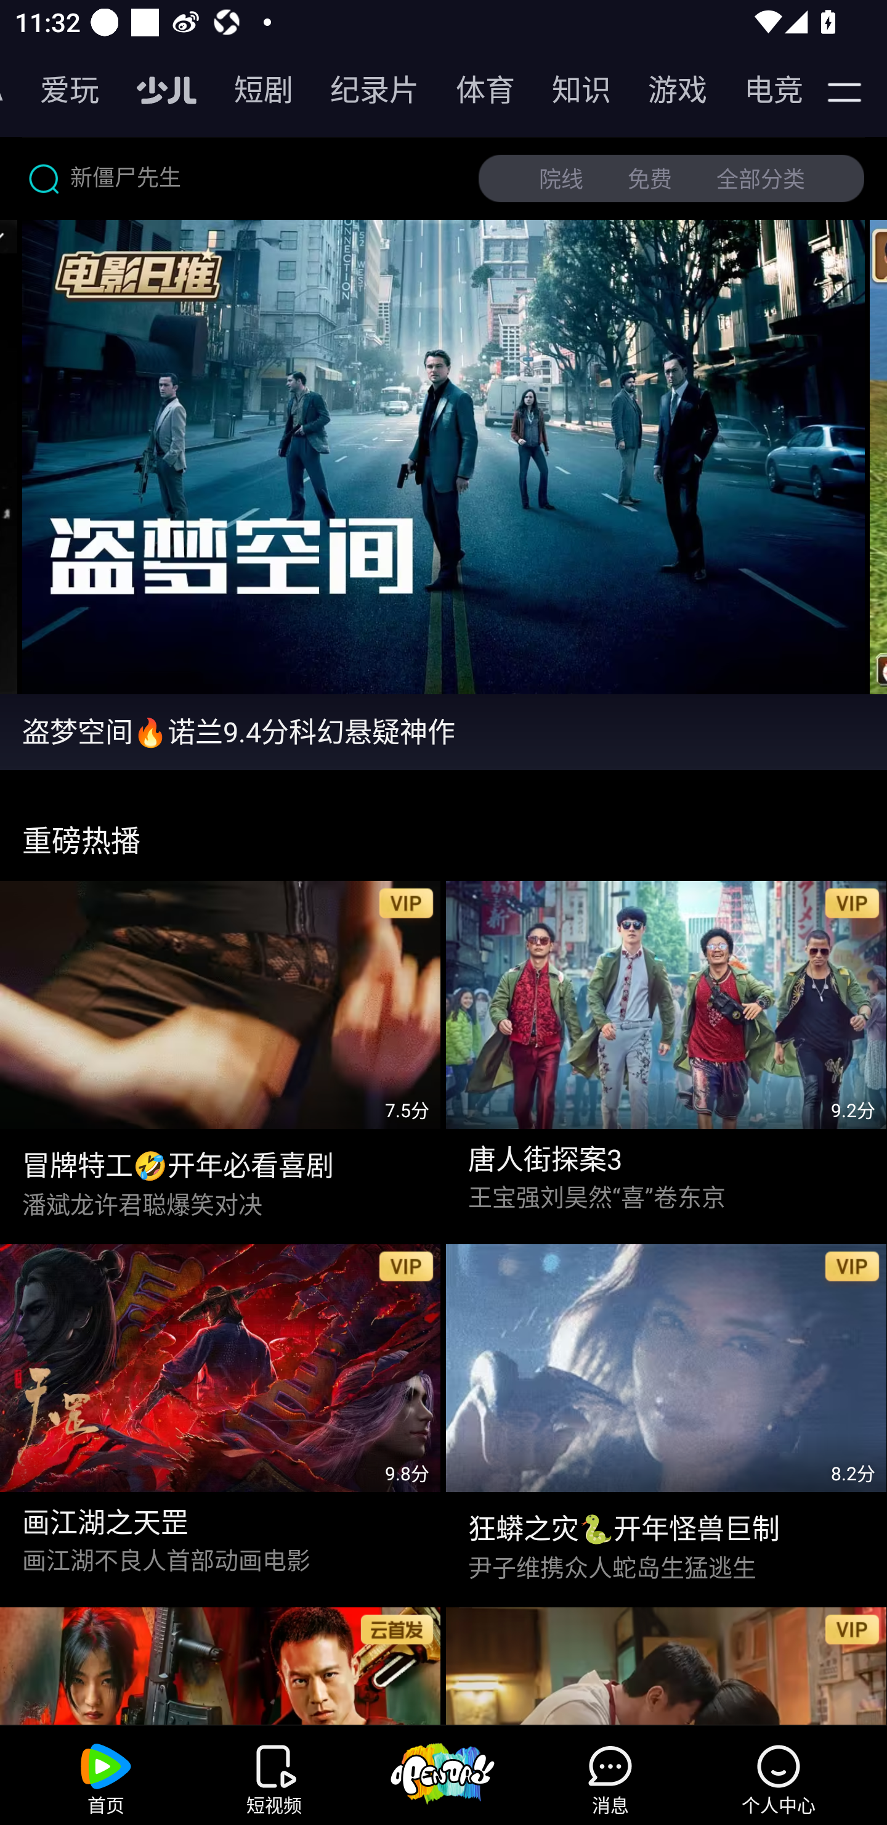 Image resolution: width=887 pixels, height=1825 pixels. Describe the element at coordinates (666, 1415) in the screenshot. I see `狂蟒之灾🐍开年怪兽巨制,8.2分,链接 狂蟒之灾🐍开年怪兽巨制 尹子维携众人蛇岛生猛逃生` at that location.